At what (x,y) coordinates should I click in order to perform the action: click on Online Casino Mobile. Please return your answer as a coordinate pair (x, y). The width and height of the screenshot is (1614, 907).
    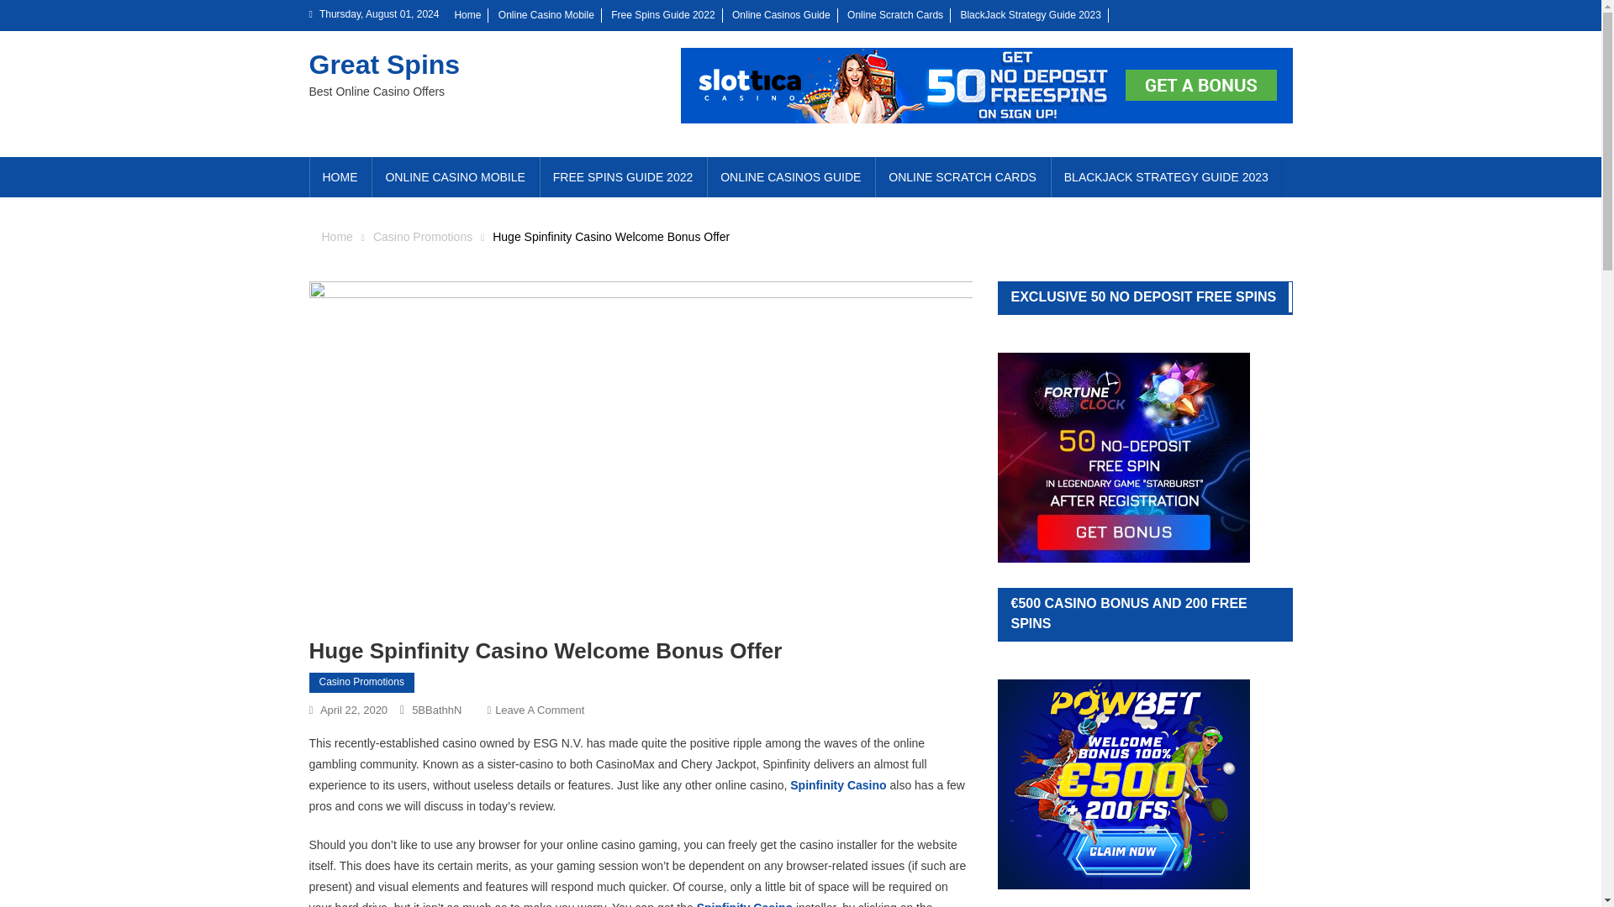
    Looking at the image, I should click on (546, 14).